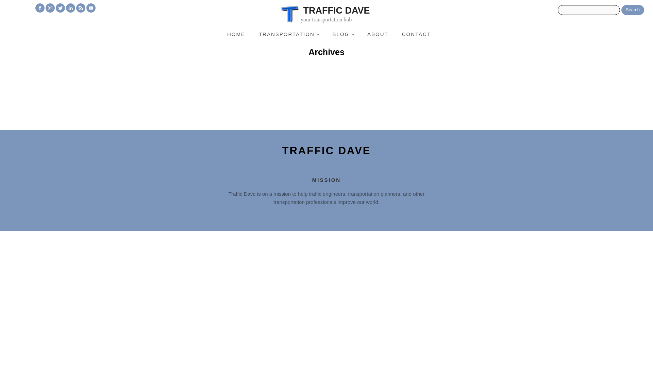 The width and height of the screenshot is (653, 367). What do you see at coordinates (378, 34) in the screenshot?
I see `TRAFFIC DAVE` at bounding box center [378, 34].